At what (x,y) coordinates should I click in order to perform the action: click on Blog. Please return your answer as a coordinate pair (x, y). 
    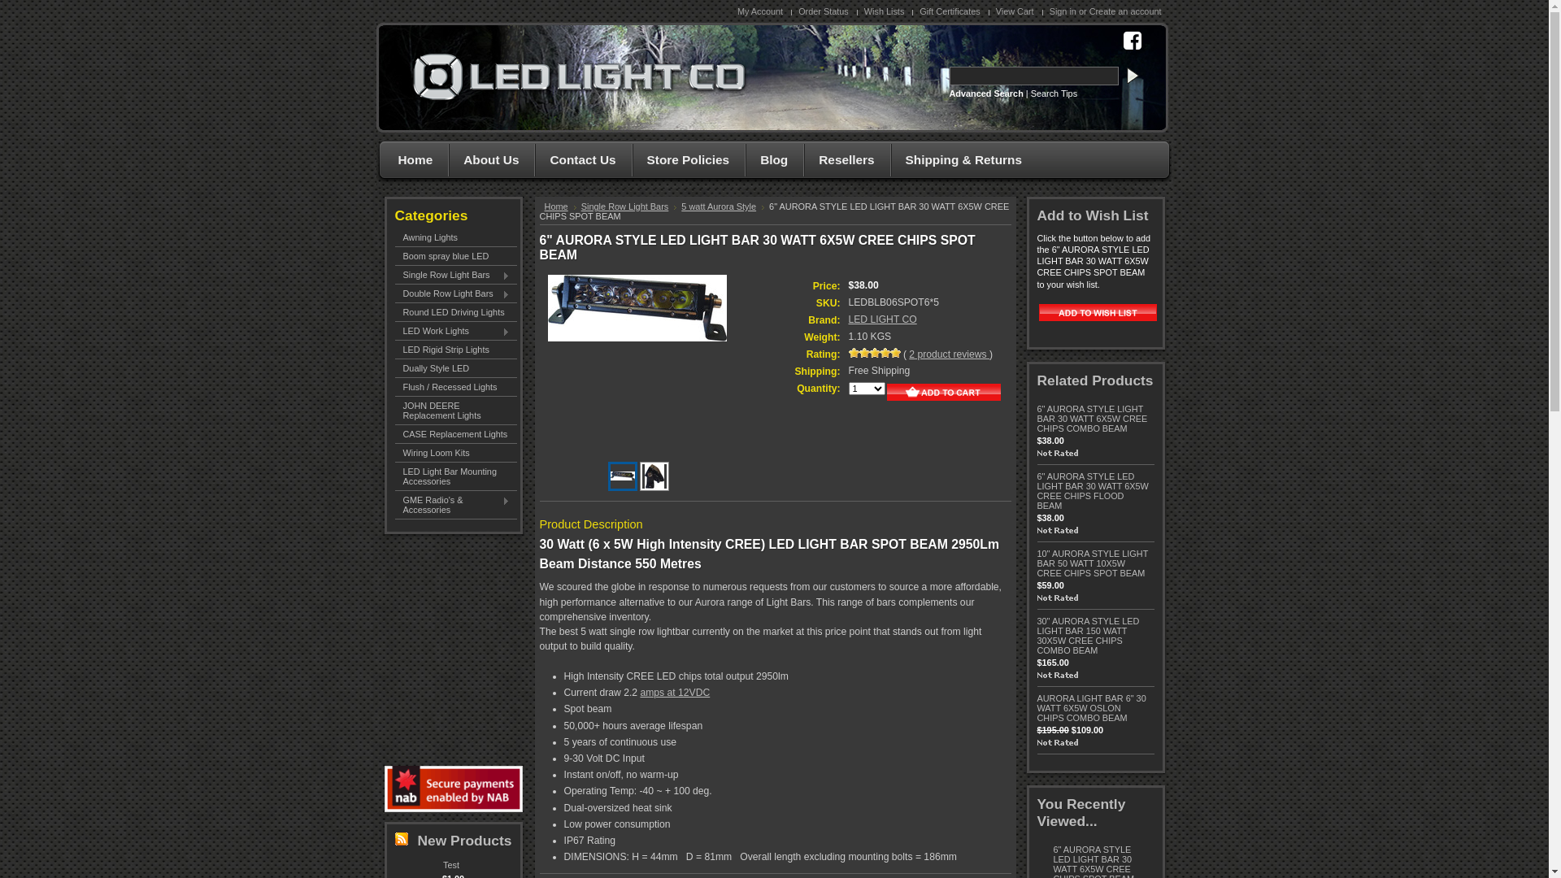
    Looking at the image, I should click on (770, 161).